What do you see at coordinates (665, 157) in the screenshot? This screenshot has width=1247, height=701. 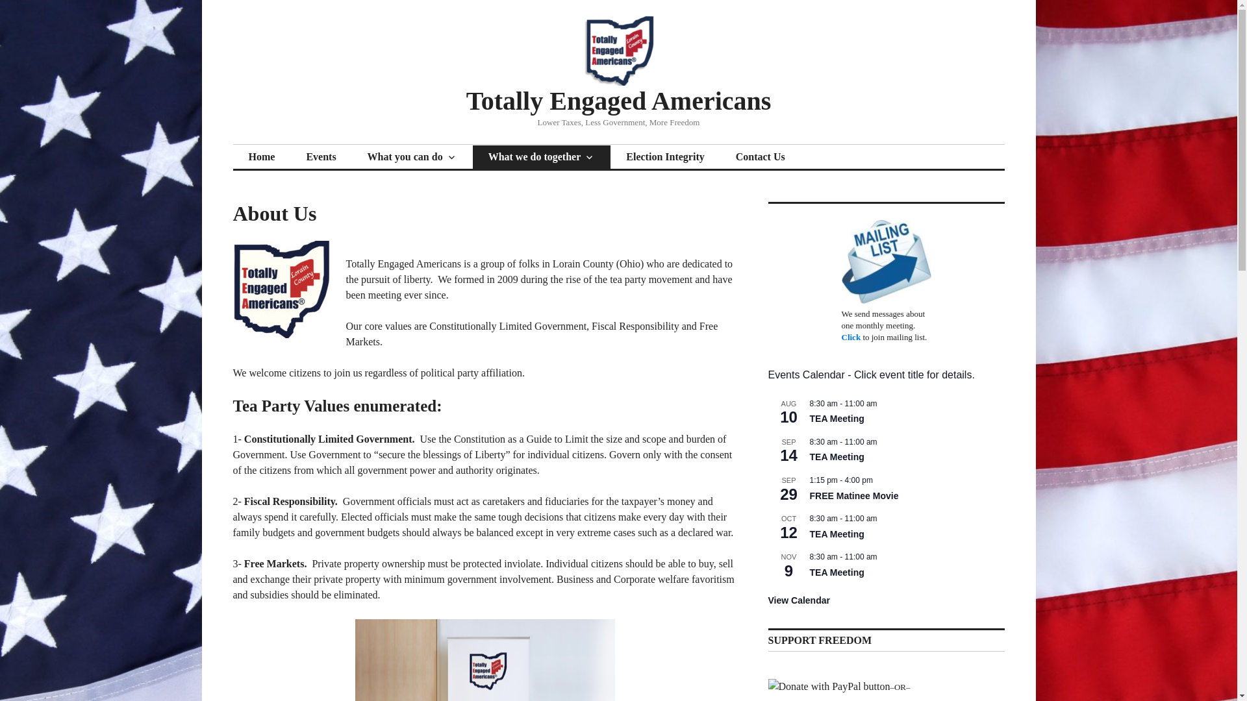 I see `Election Integrity` at bounding box center [665, 157].